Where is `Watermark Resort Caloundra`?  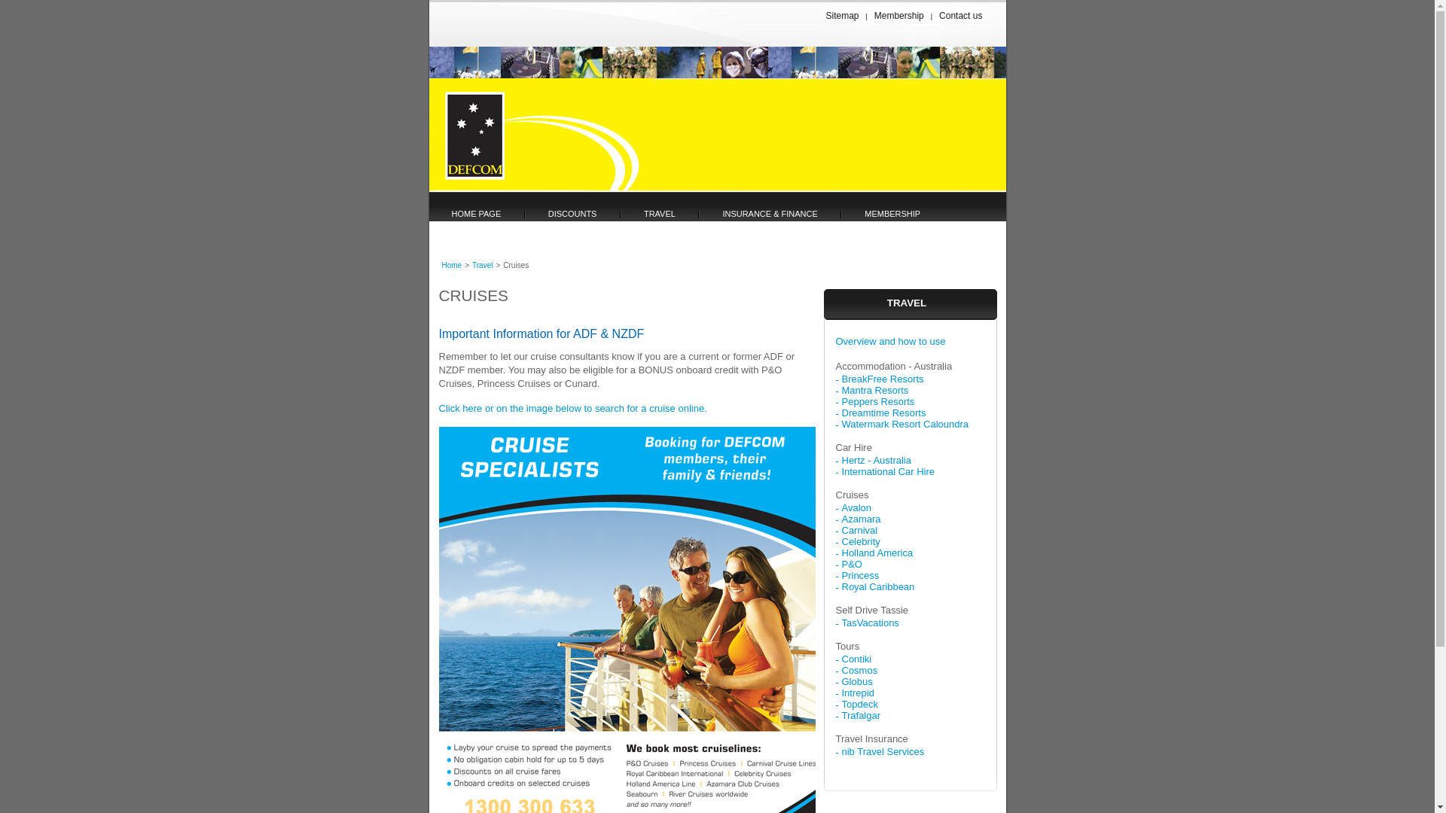
Watermark Resort Caloundra is located at coordinates (905, 425).